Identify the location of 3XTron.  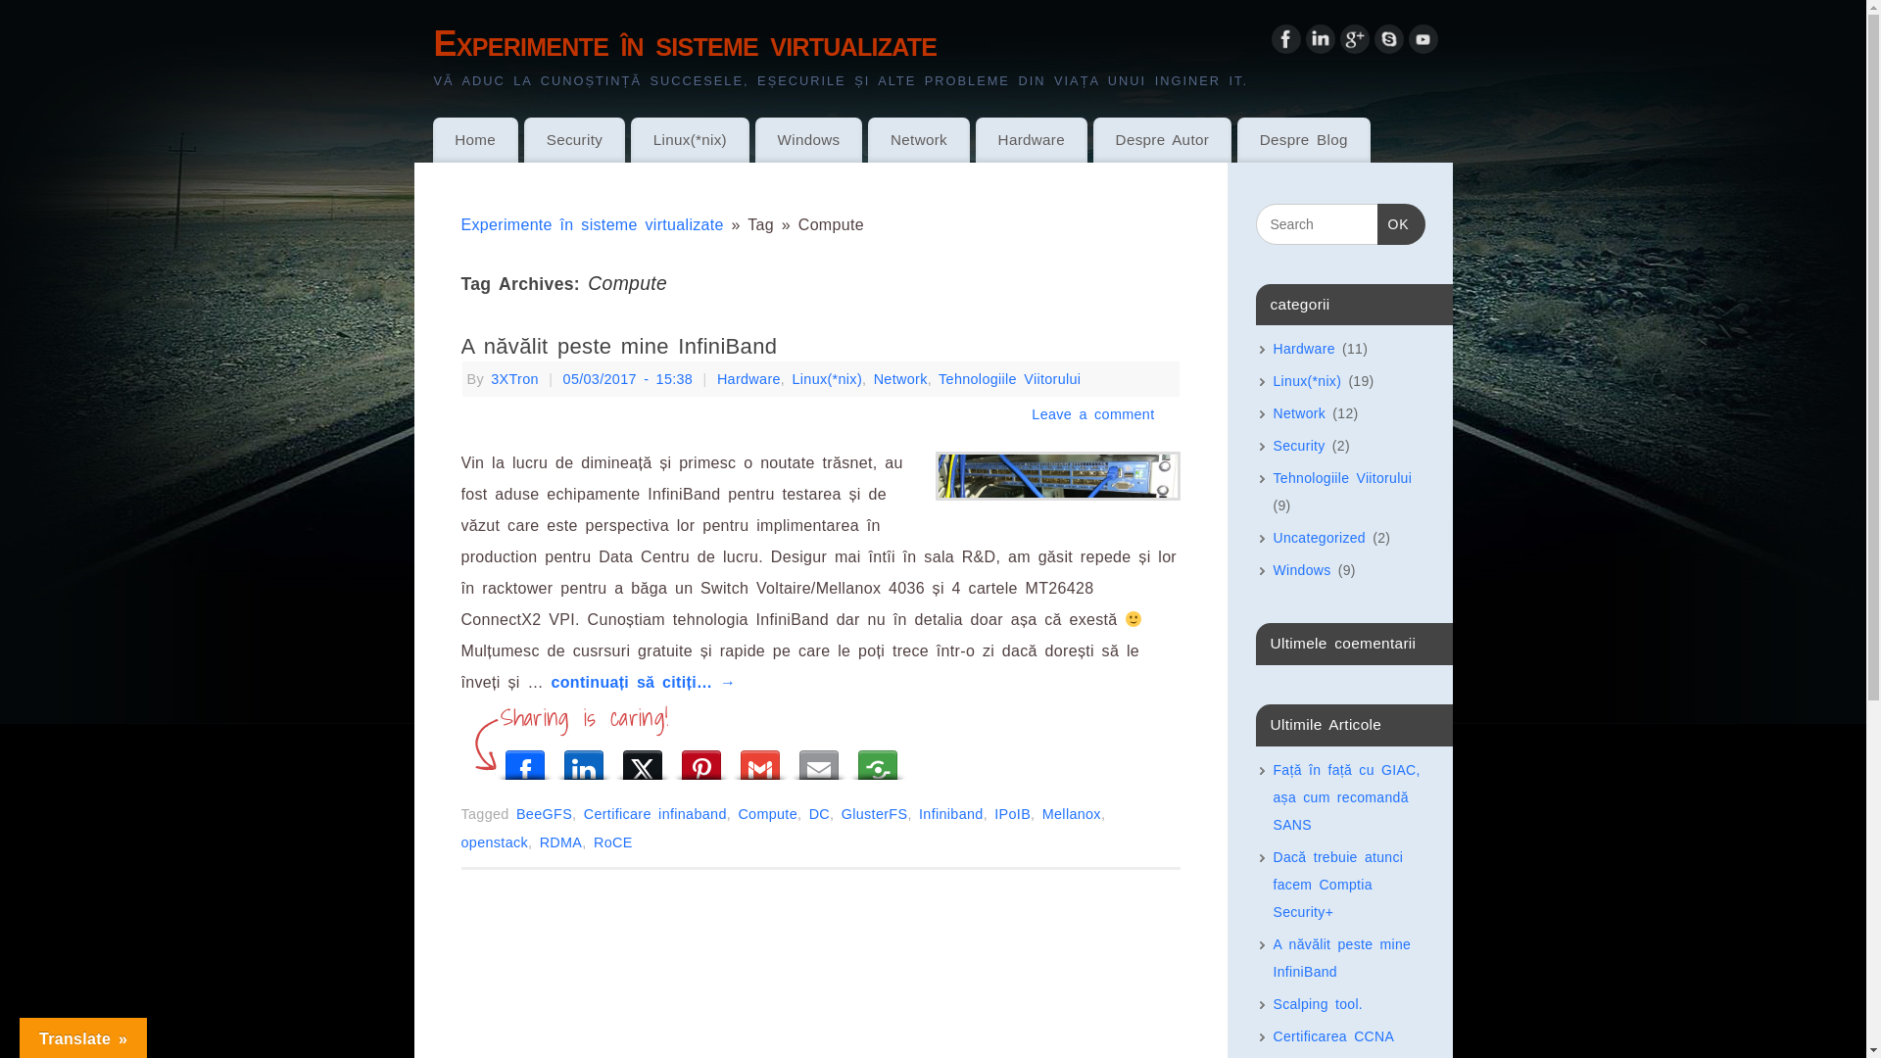
(515, 379).